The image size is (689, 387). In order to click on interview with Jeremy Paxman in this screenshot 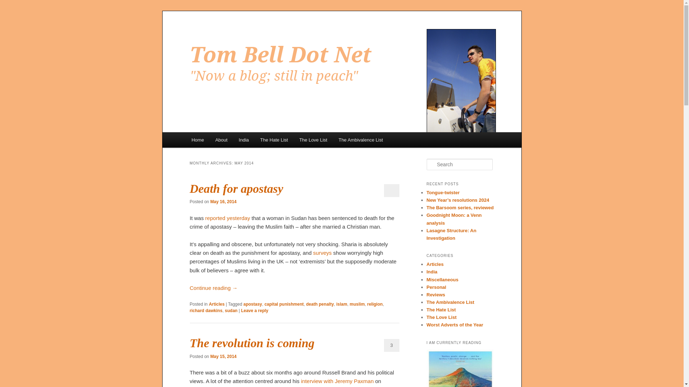, I will do `click(337, 381)`.